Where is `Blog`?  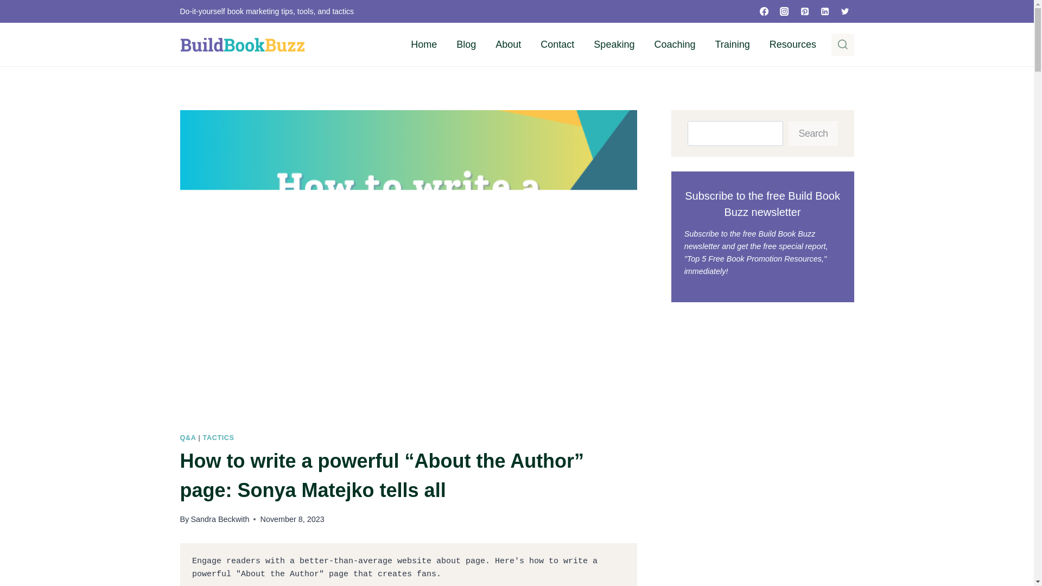 Blog is located at coordinates (466, 44).